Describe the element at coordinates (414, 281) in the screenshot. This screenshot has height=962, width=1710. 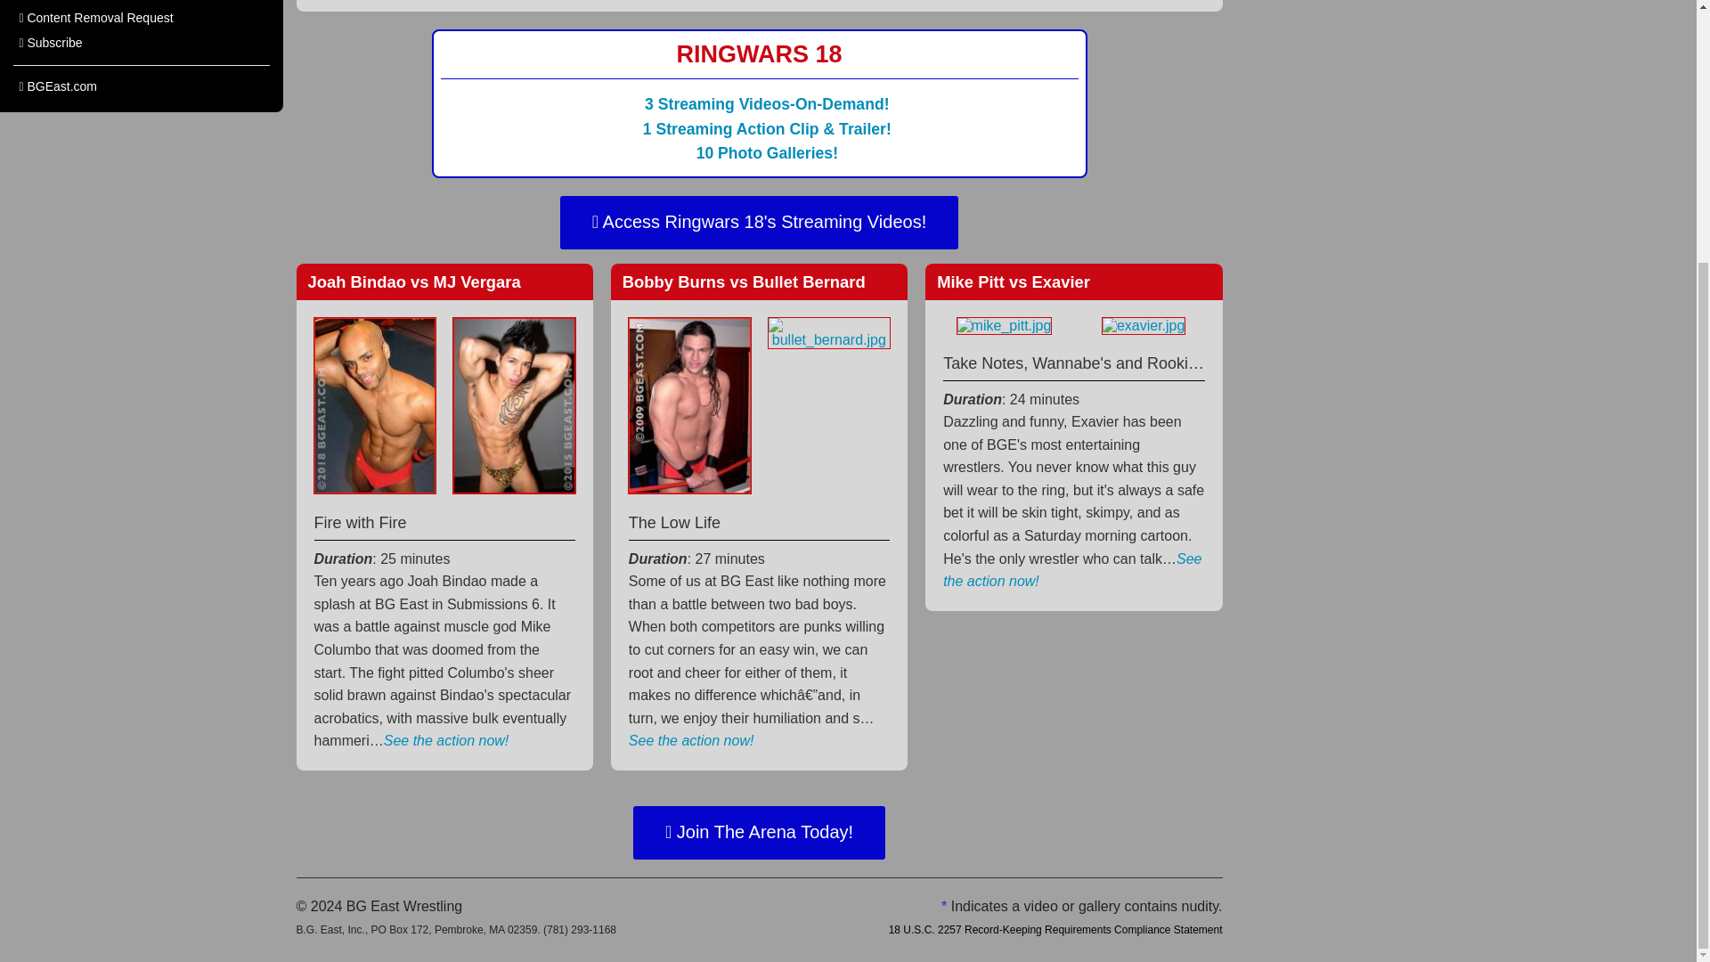
I see `Joah Bindao vs MJ Vergara` at that location.